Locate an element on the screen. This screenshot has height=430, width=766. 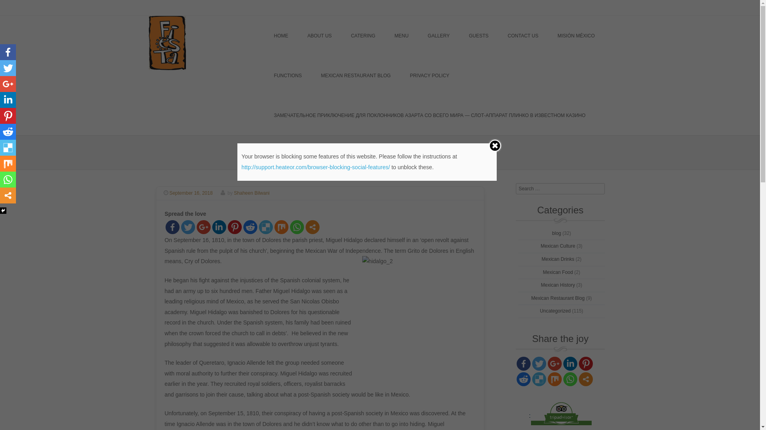
Google plus is located at coordinates (555, 364).